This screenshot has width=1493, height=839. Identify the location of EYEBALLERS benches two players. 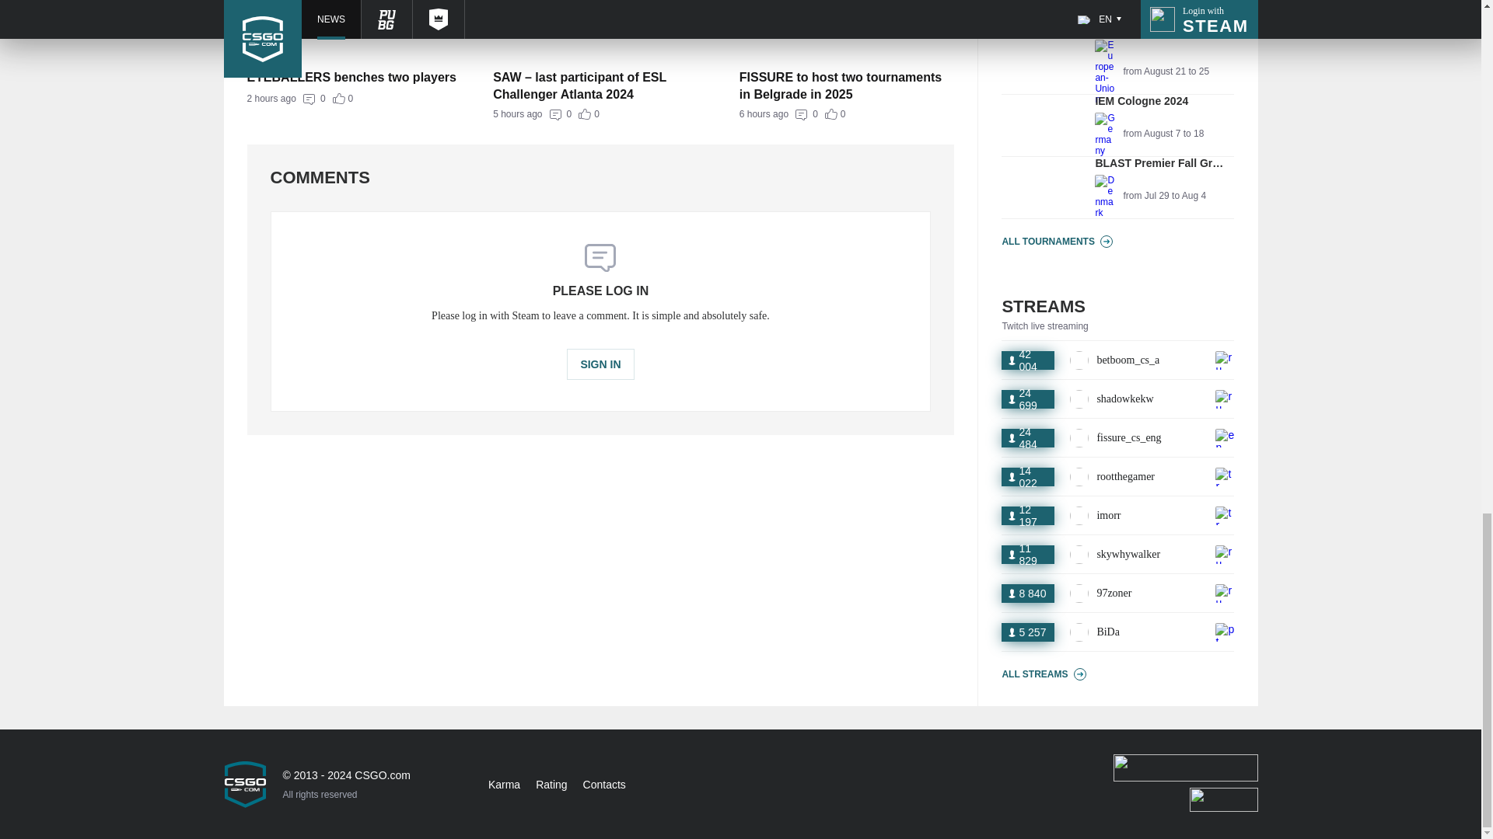
(600, 114).